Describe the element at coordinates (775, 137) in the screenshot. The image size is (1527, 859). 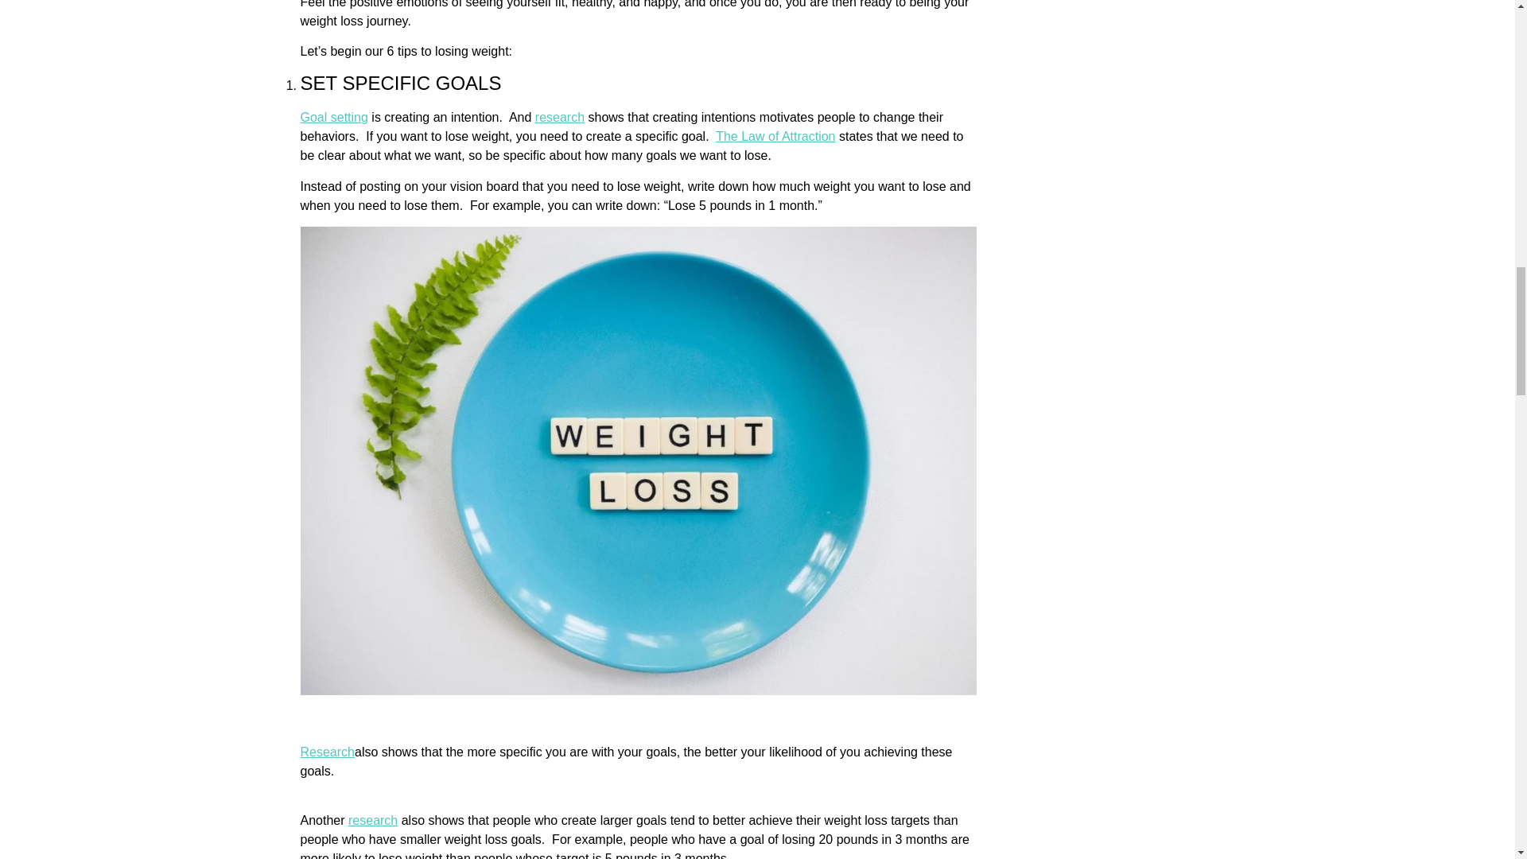
I see `The Law of Attraction` at that location.